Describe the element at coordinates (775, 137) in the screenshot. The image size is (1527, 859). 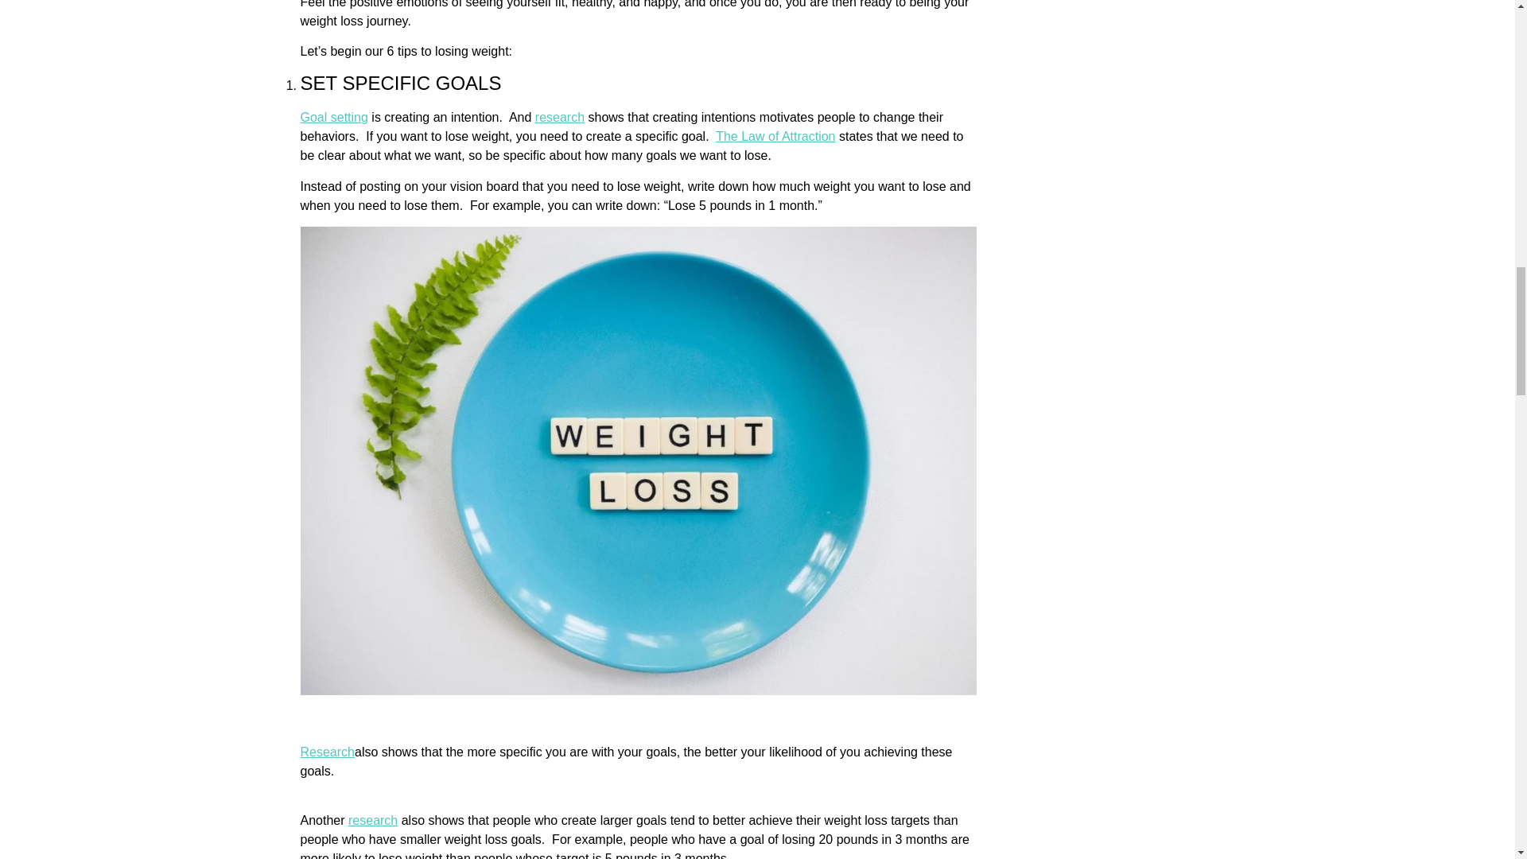
I see `The Law of Attraction` at that location.